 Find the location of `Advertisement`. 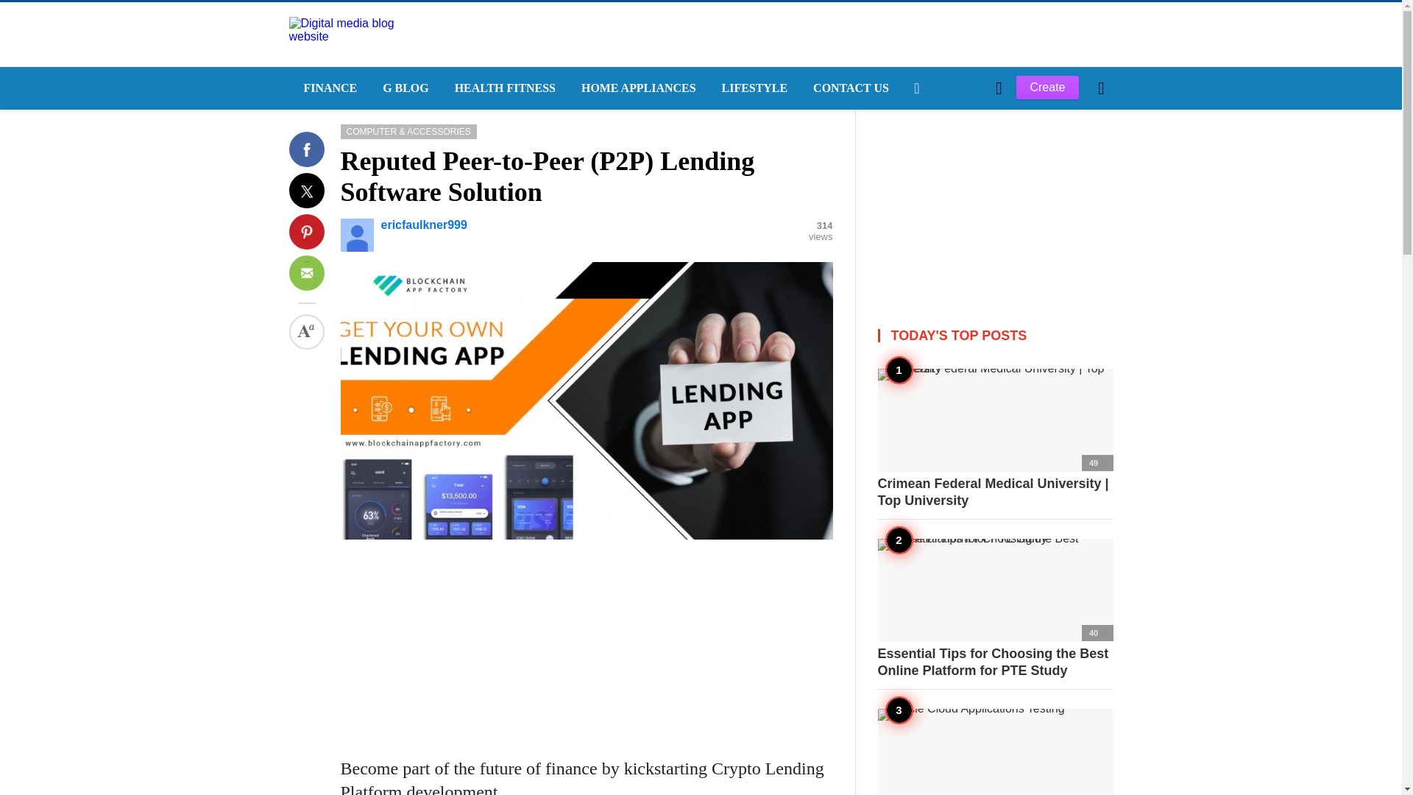

Advertisement is located at coordinates (995, 202).